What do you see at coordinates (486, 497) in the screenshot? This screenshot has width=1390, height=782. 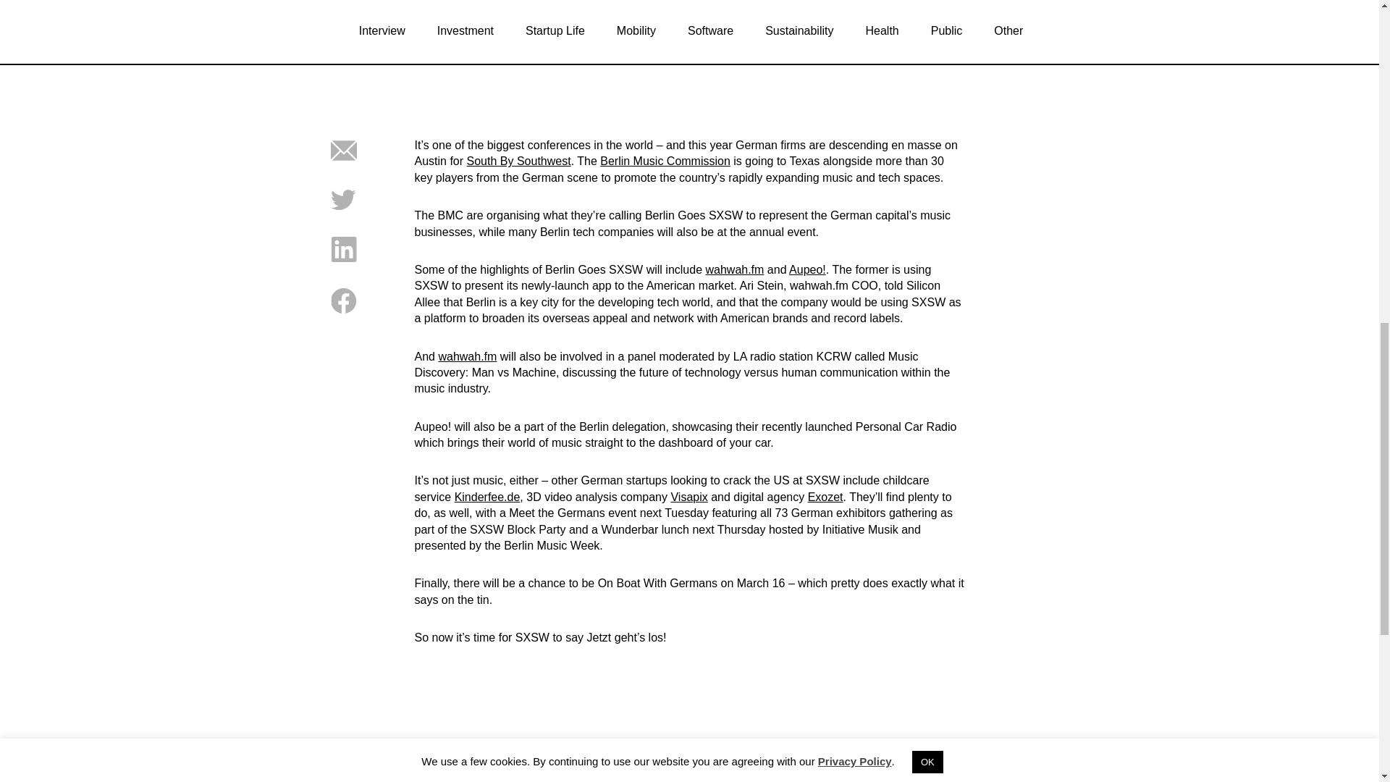 I see `Kinderfee.de` at bounding box center [486, 497].